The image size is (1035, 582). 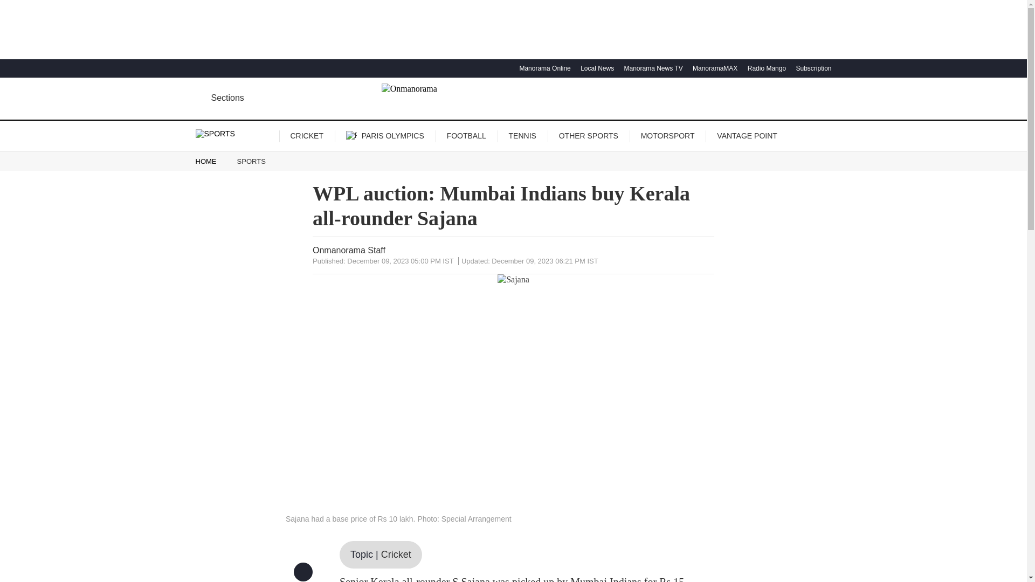 What do you see at coordinates (522, 136) in the screenshot?
I see `TENNIS` at bounding box center [522, 136].